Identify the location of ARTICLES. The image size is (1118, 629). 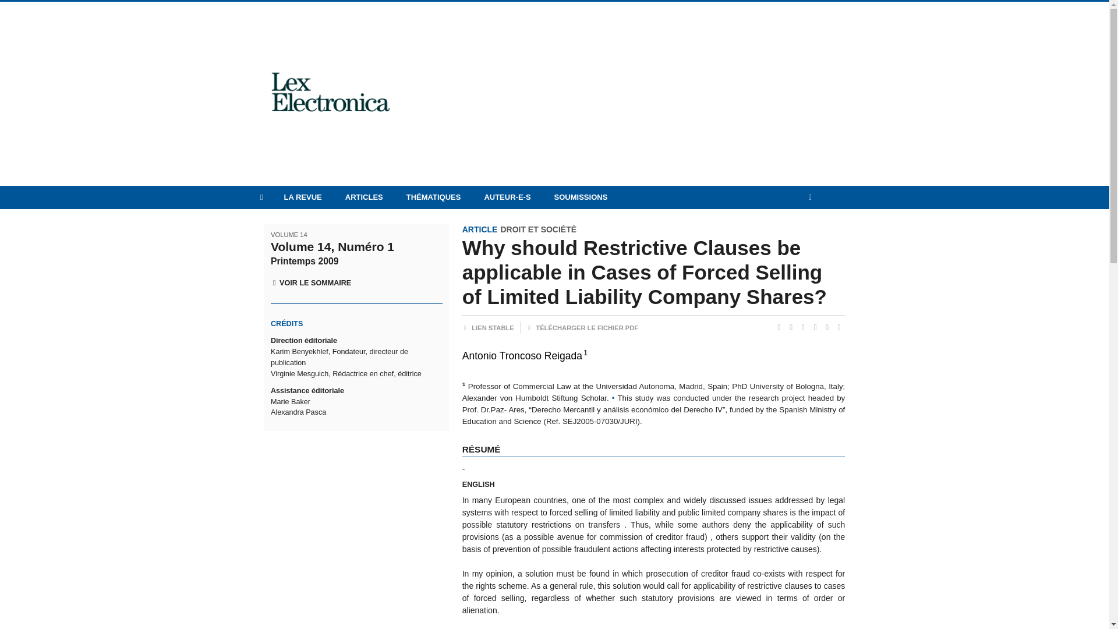
(363, 197).